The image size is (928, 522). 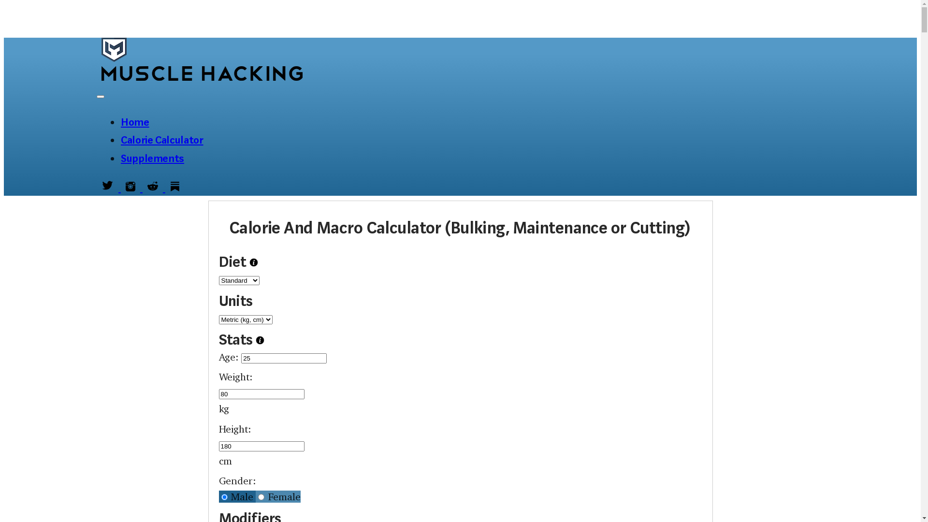 What do you see at coordinates (154, 188) in the screenshot?
I see `Muscle Hacking on Reddit` at bounding box center [154, 188].